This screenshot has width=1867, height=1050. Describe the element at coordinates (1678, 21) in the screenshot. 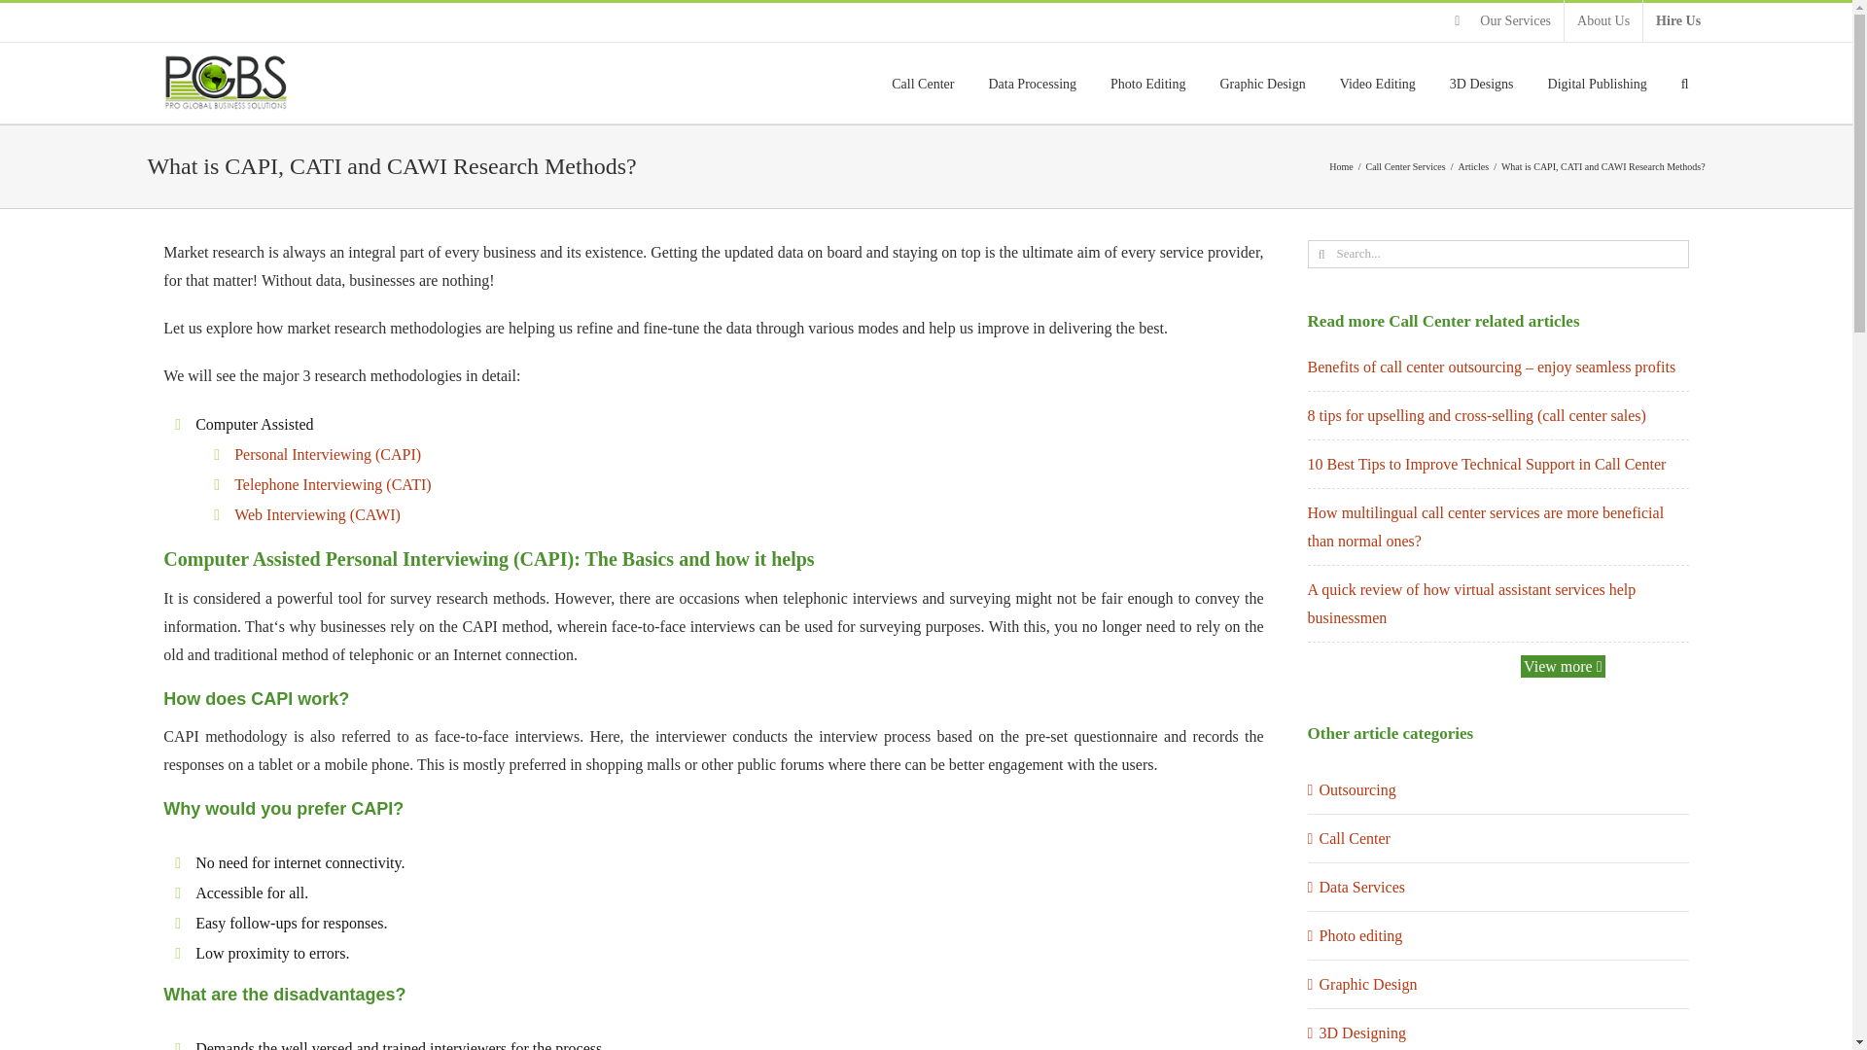

I see `Hire Us` at that location.